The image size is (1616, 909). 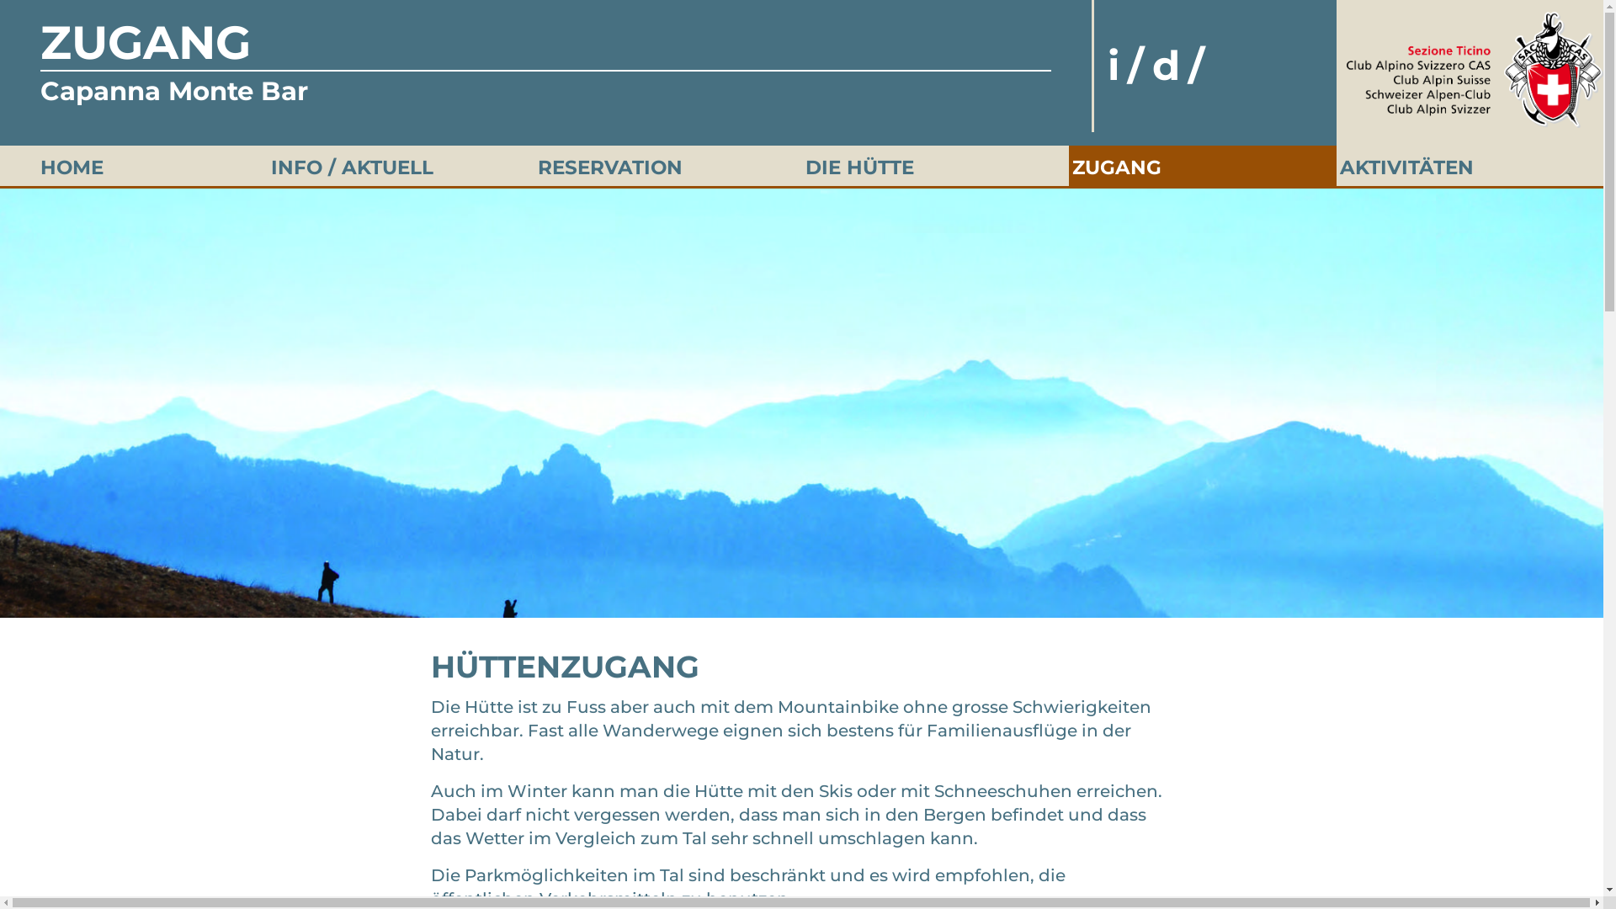 What do you see at coordinates (610, 167) in the screenshot?
I see `RESERVATION` at bounding box center [610, 167].